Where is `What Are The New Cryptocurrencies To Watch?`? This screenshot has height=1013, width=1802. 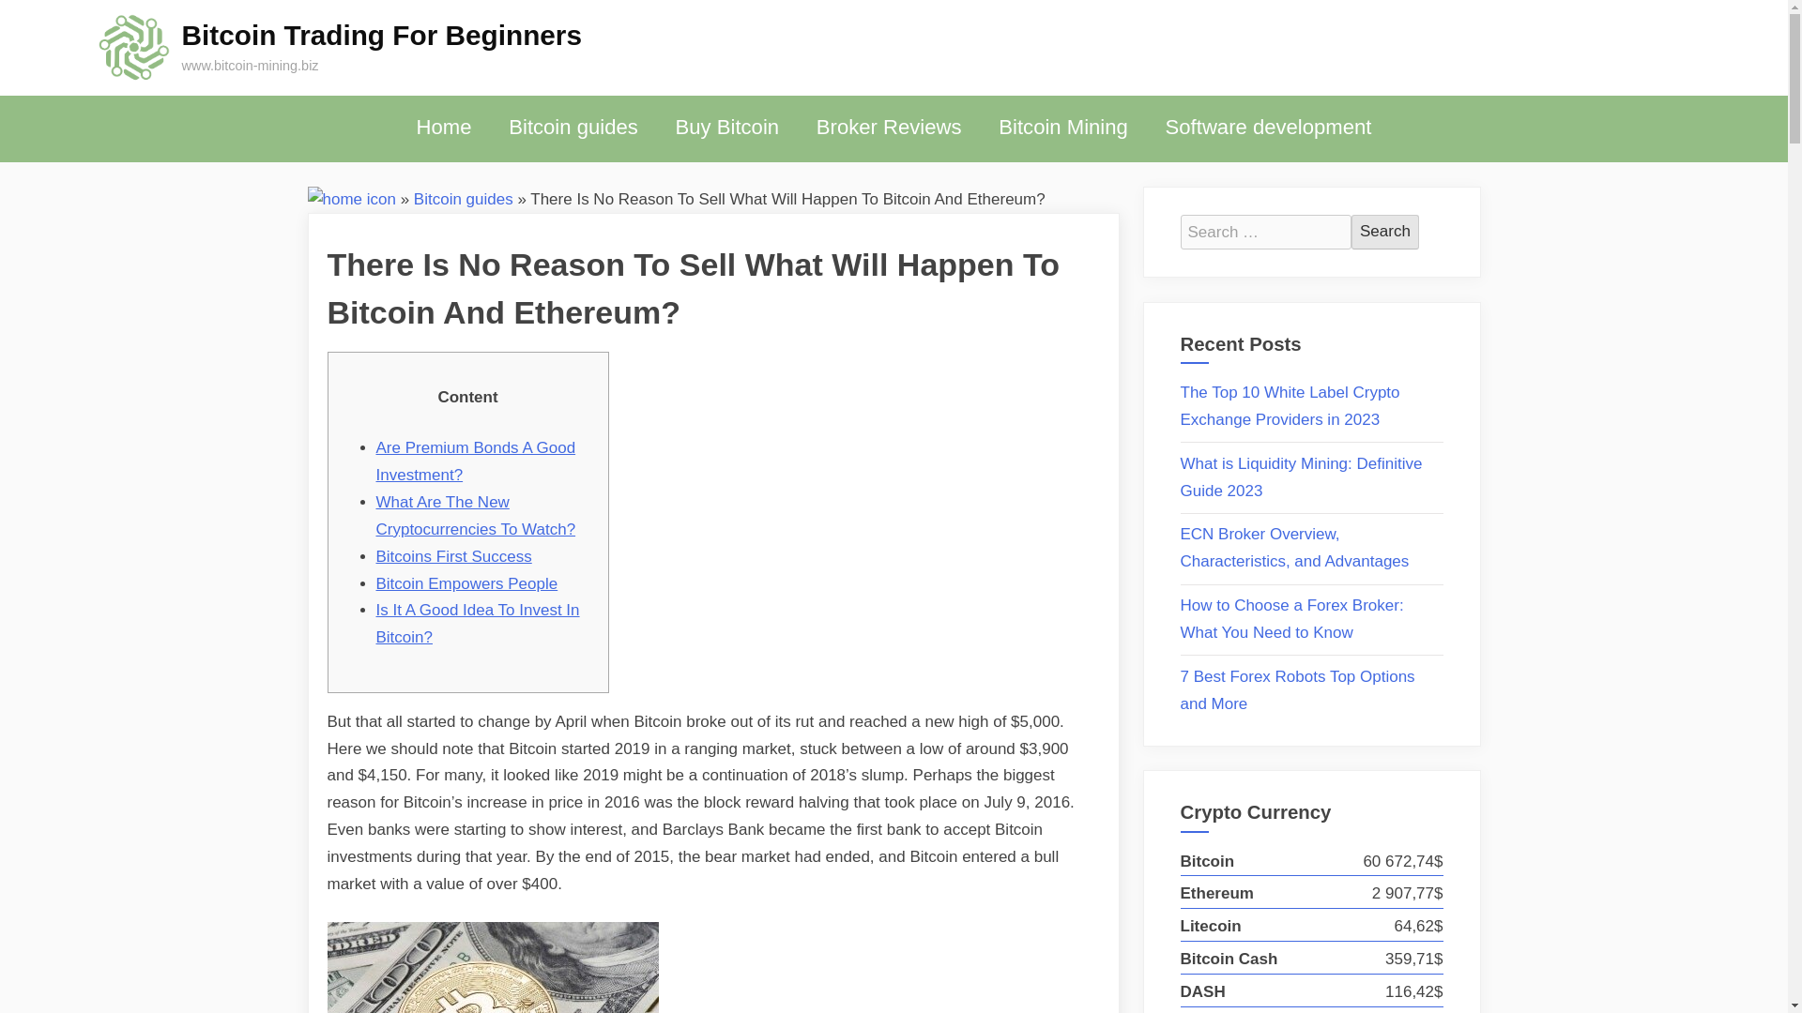
What Are The New Cryptocurrencies To Watch? is located at coordinates (475, 515).